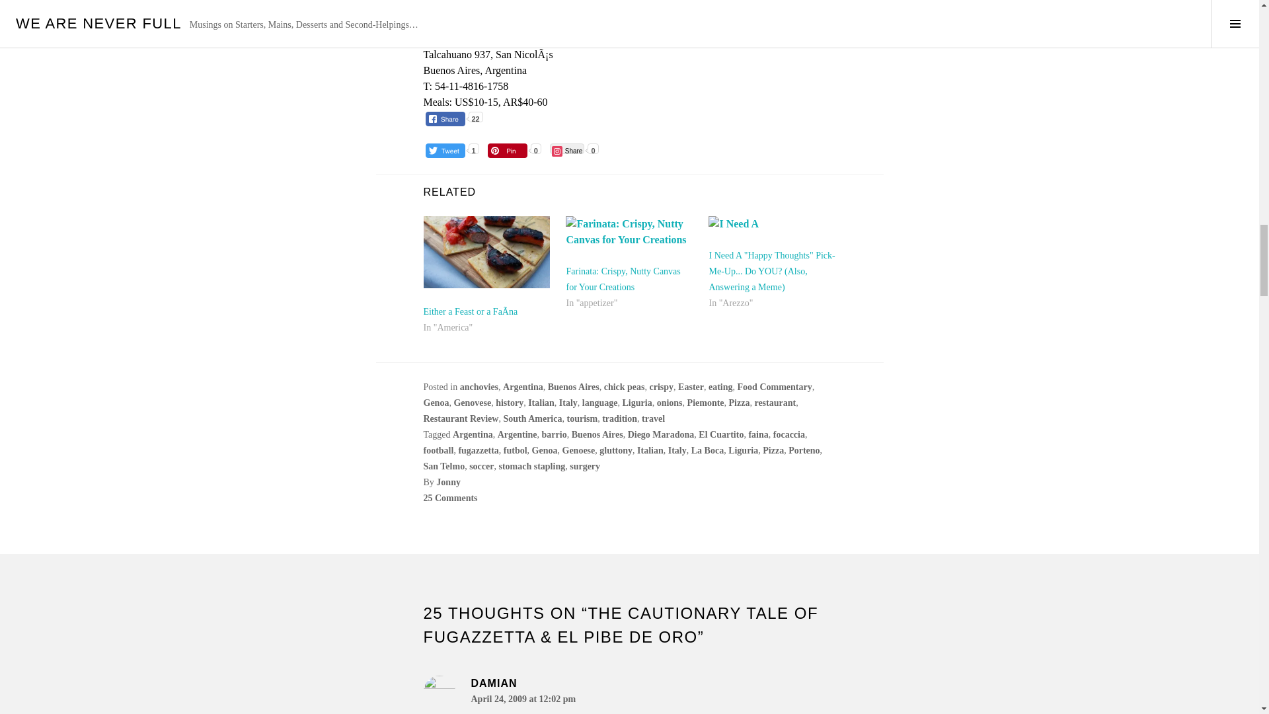 This screenshot has height=714, width=1269. Describe the element at coordinates (706, 402) in the screenshot. I see `Piemonte` at that location.